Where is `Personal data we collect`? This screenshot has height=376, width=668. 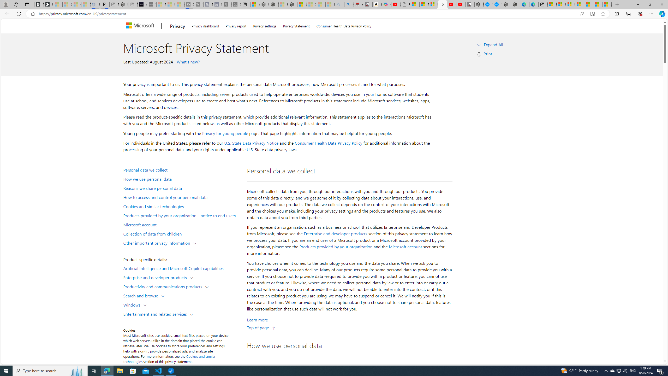
Personal data we collect is located at coordinates (182, 169).